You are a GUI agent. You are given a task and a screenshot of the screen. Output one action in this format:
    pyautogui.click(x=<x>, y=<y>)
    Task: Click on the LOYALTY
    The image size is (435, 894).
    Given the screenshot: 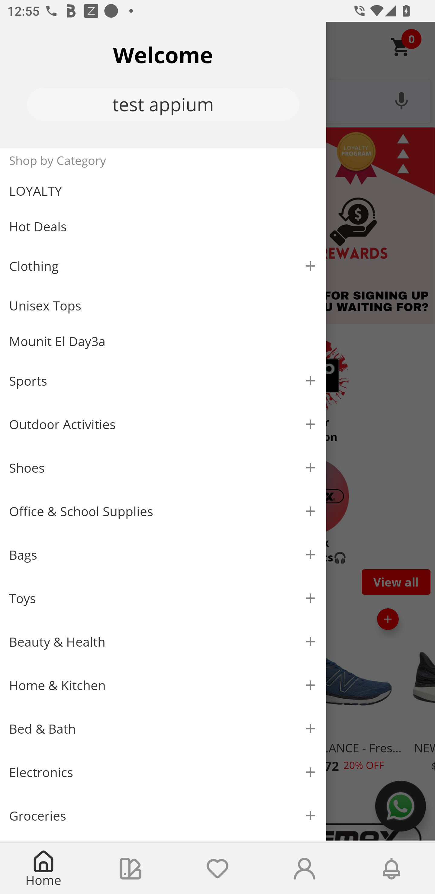 What is the action you would take?
    pyautogui.click(x=163, y=191)
    